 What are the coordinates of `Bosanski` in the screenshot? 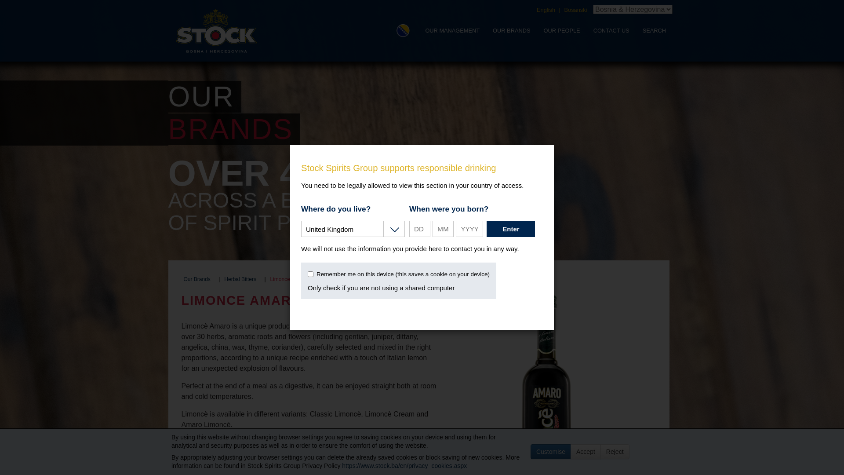 It's located at (576, 10).